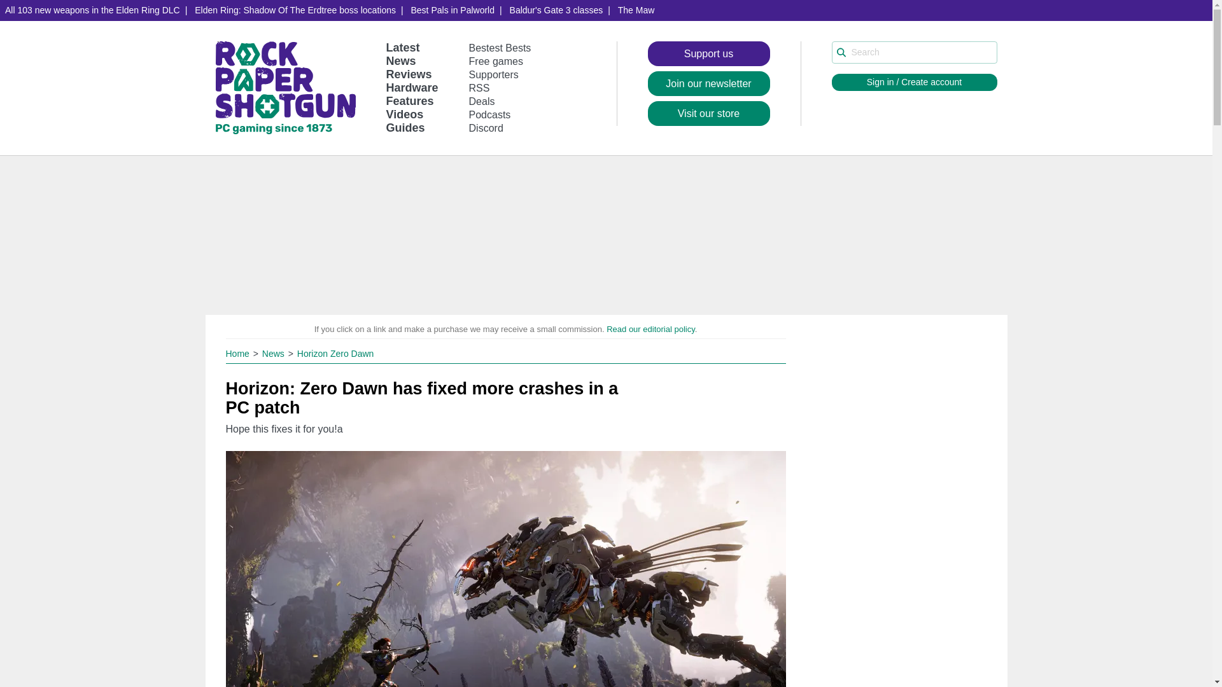  Describe the element at coordinates (275, 353) in the screenshot. I see `News` at that location.